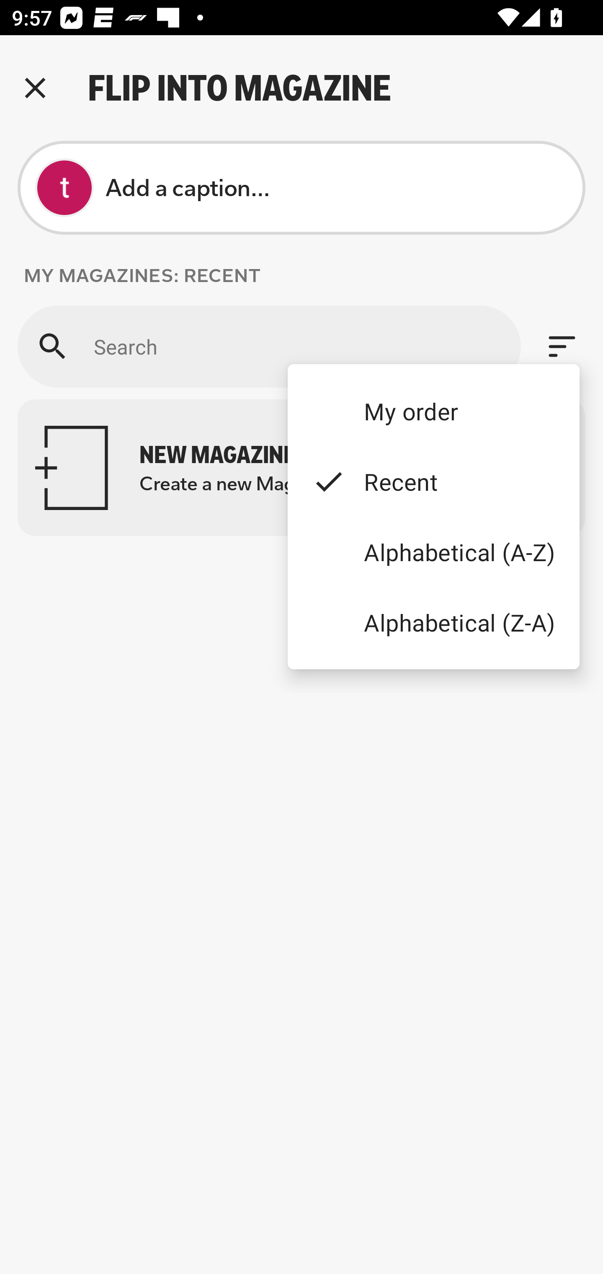 Image resolution: width=603 pixels, height=1274 pixels. What do you see at coordinates (433, 482) in the screenshot?
I see `Recent` at bounding box center [433, 482].